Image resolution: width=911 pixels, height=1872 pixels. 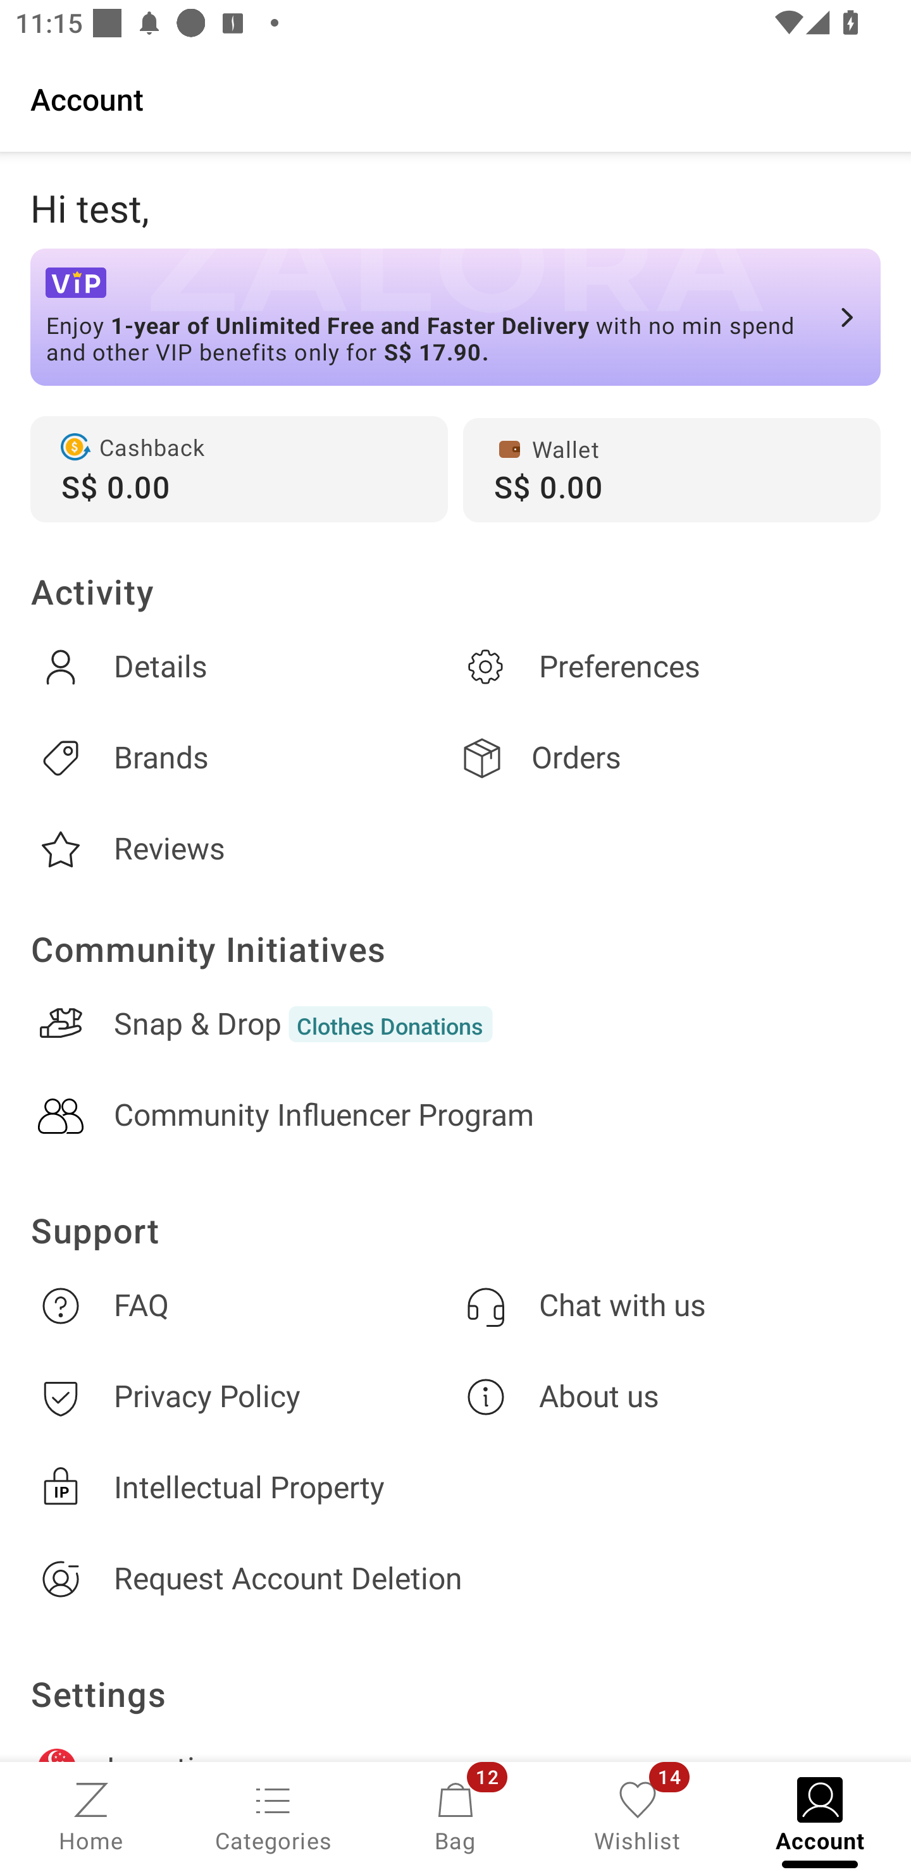 What do you see at coordinates (273, 1815) in the screenshot?
I see `Categories` at bounding box center [273, 1815].